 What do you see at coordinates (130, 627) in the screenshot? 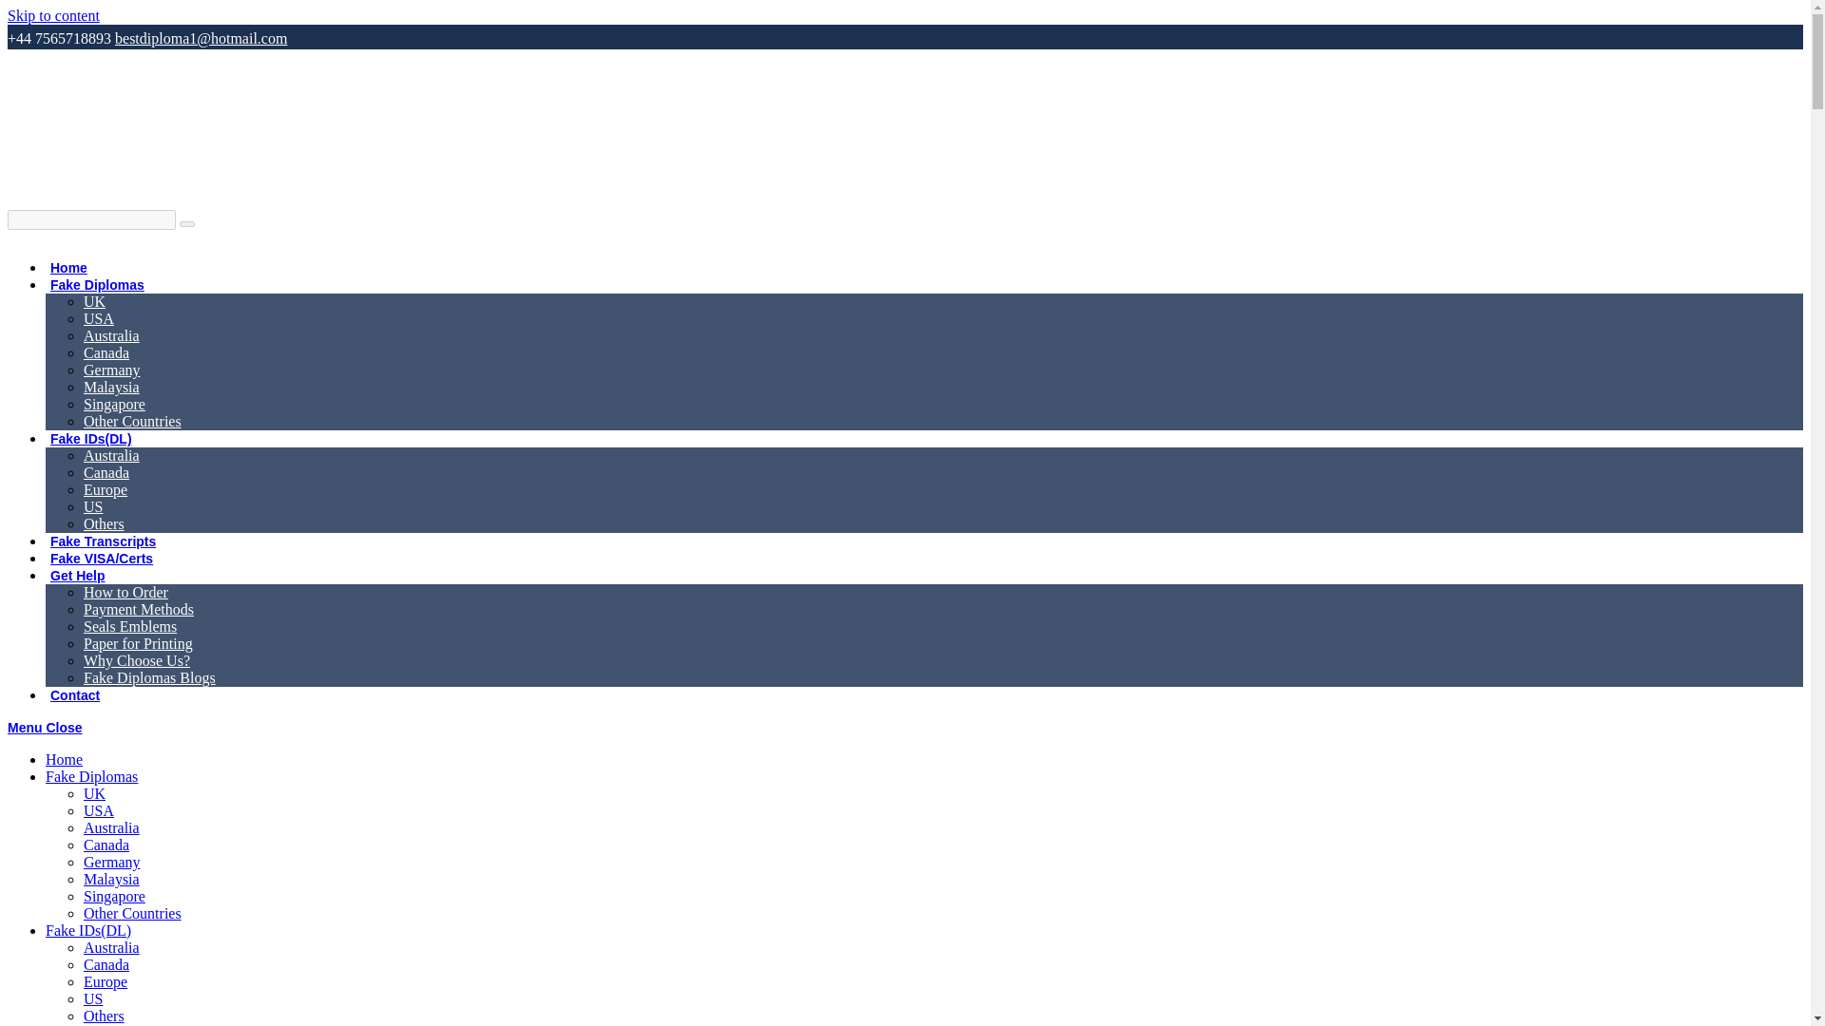
I see `Seals Emblems` at bounding box center [130, 627].